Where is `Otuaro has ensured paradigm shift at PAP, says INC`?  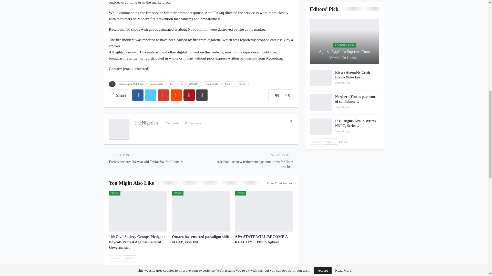 Otuaro has ensured paradigm shift at PAP, says INC is located at coordinates (201, 211).